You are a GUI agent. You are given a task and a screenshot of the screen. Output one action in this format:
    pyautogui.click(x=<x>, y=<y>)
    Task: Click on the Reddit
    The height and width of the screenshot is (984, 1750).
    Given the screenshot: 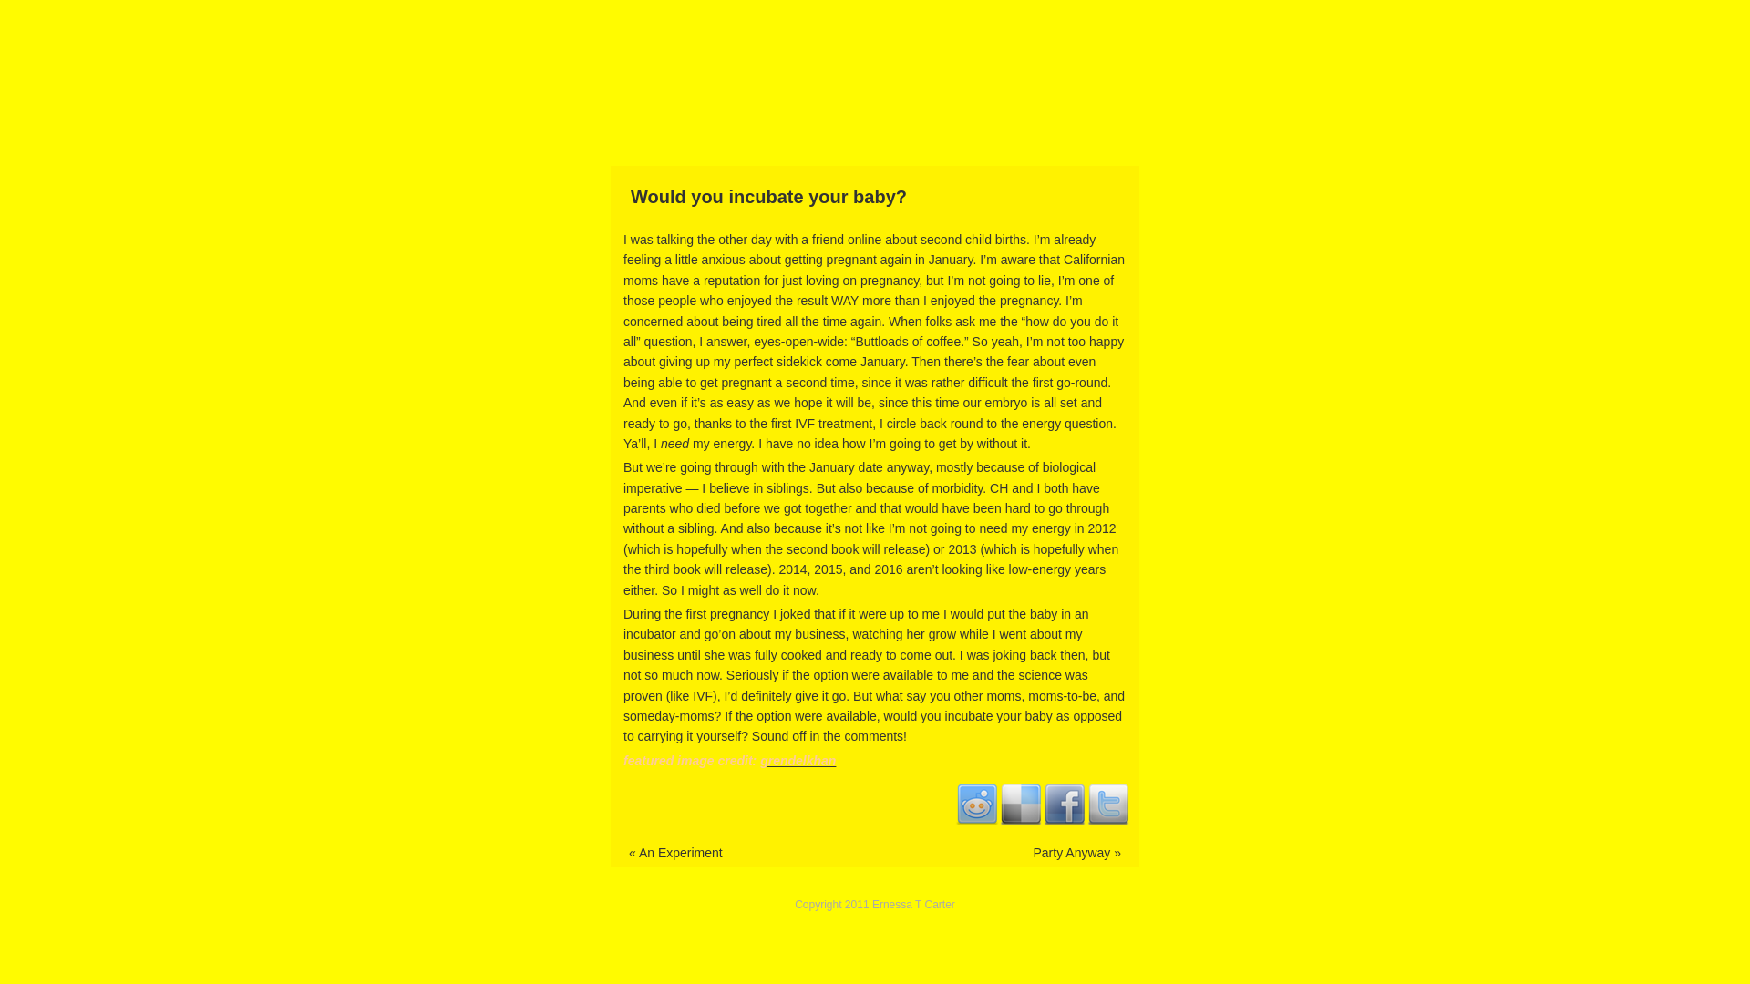 What is the action you would take?
    pyautogui.click(x=977, y=804)
    